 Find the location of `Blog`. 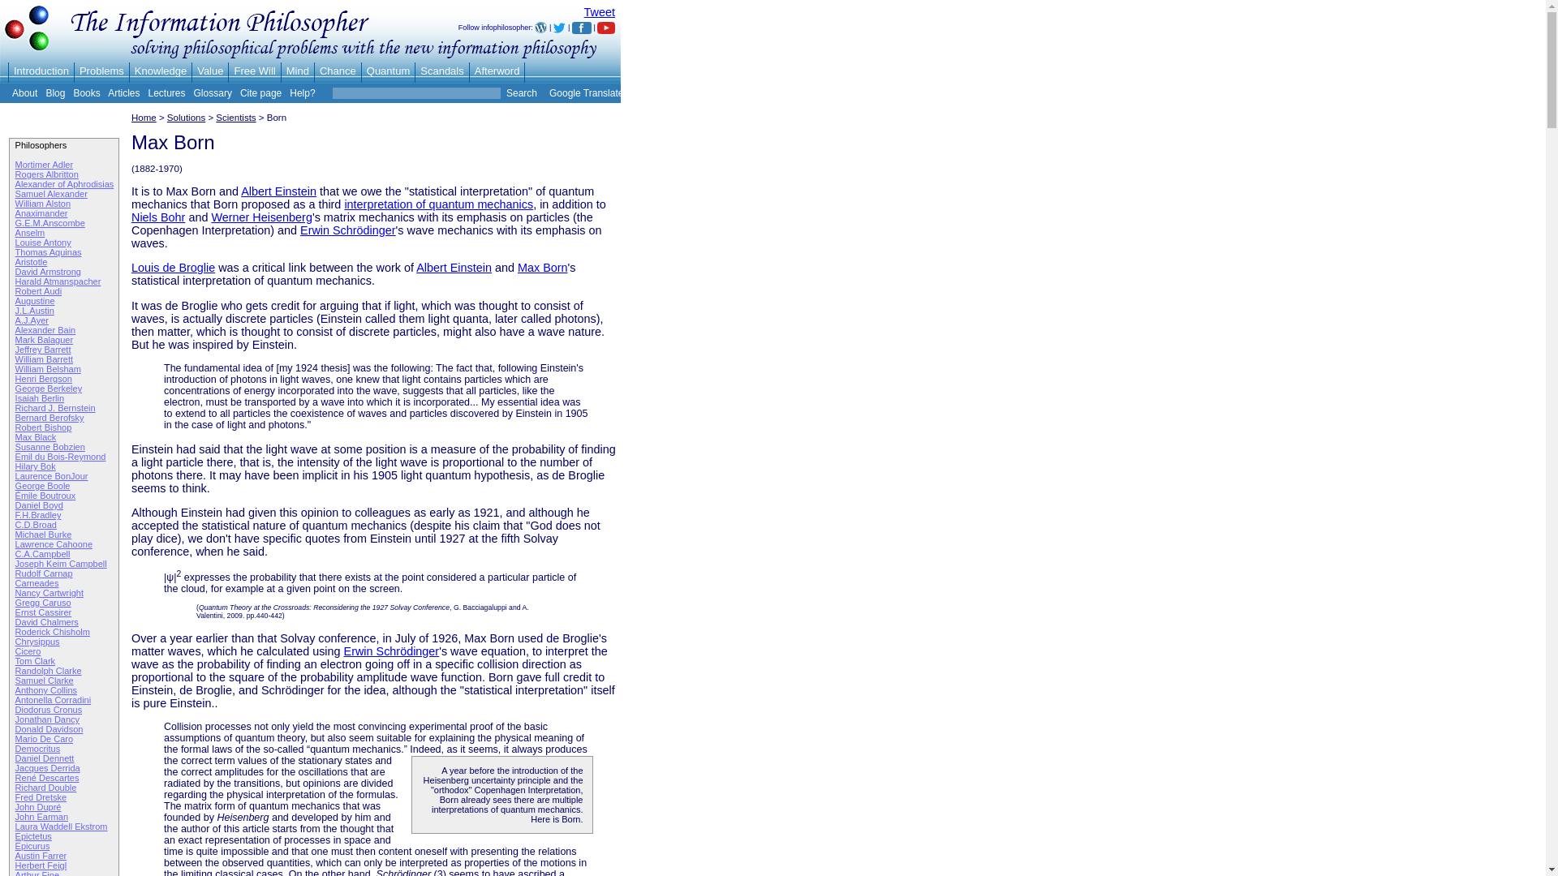

Blog is located at coordinates (55, 93).